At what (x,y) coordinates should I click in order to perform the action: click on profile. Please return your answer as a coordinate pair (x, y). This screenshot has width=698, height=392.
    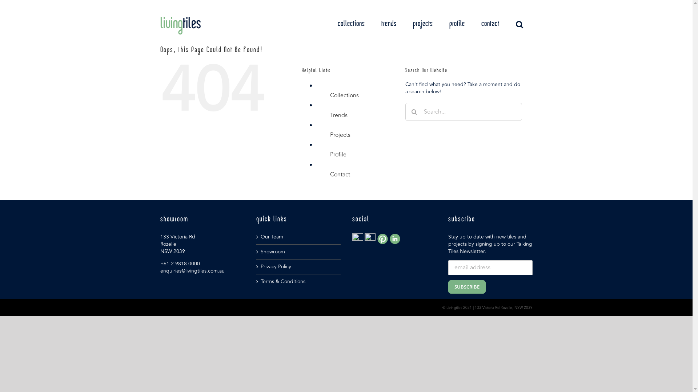
    Looking at the image, I should click on (457, 24).